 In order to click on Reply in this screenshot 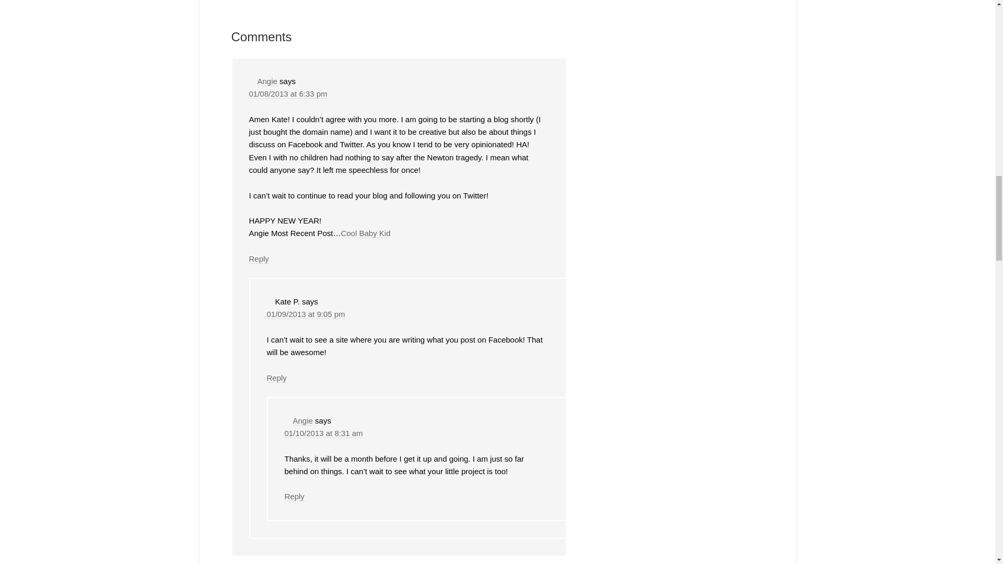, I will do `click(259, 259)`.